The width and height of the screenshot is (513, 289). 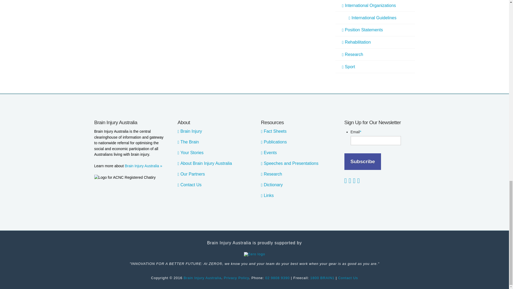 What do you see at coordinates (202, 278) in the screenshot?
I see `Brain Injury Australia website` at bounding box center [202, 278].